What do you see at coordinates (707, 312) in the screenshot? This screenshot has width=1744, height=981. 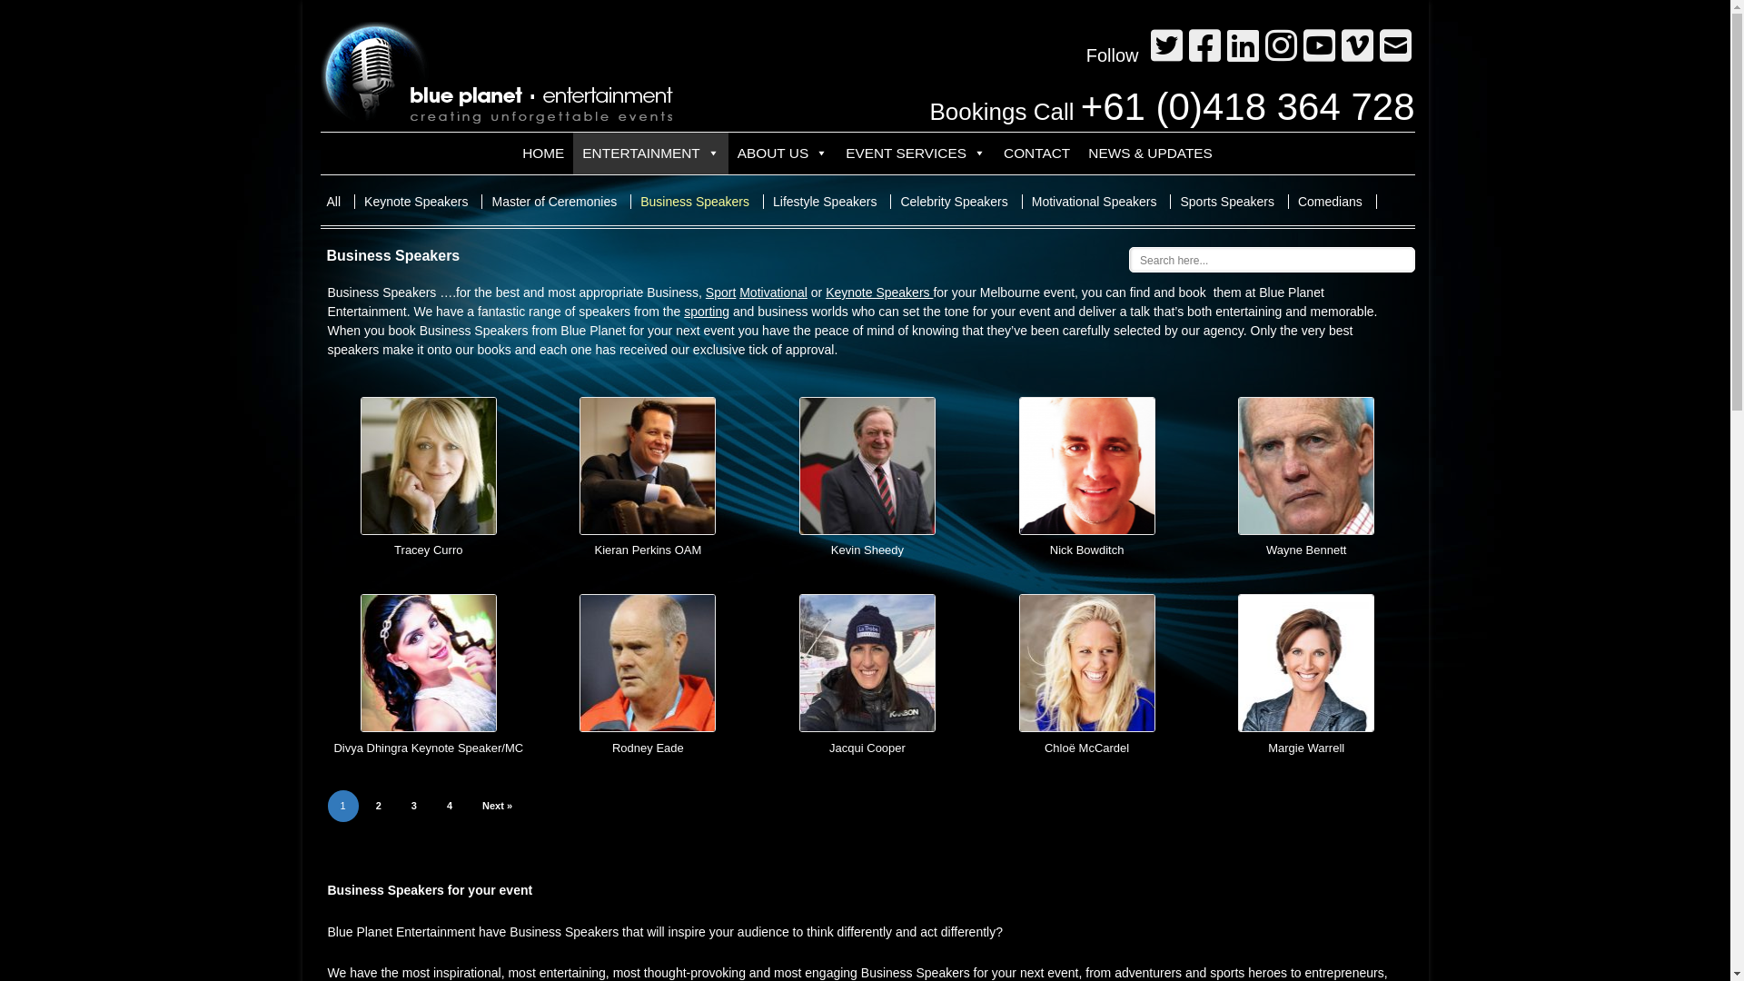 I see `sporting` at bounding box center [707, 312].